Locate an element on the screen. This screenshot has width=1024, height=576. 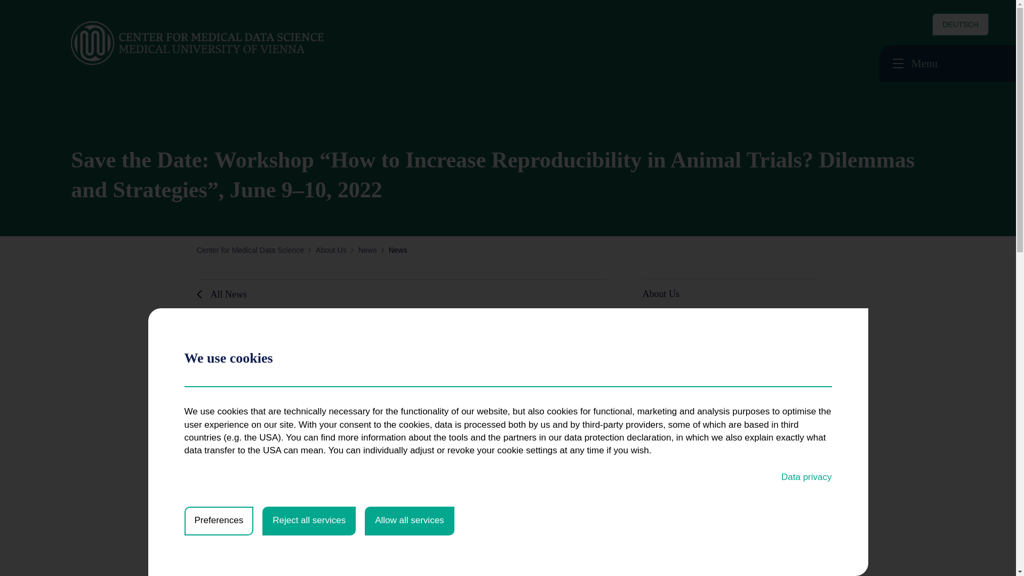
Center for Medical Data Science is located at coordinates (230, 44).